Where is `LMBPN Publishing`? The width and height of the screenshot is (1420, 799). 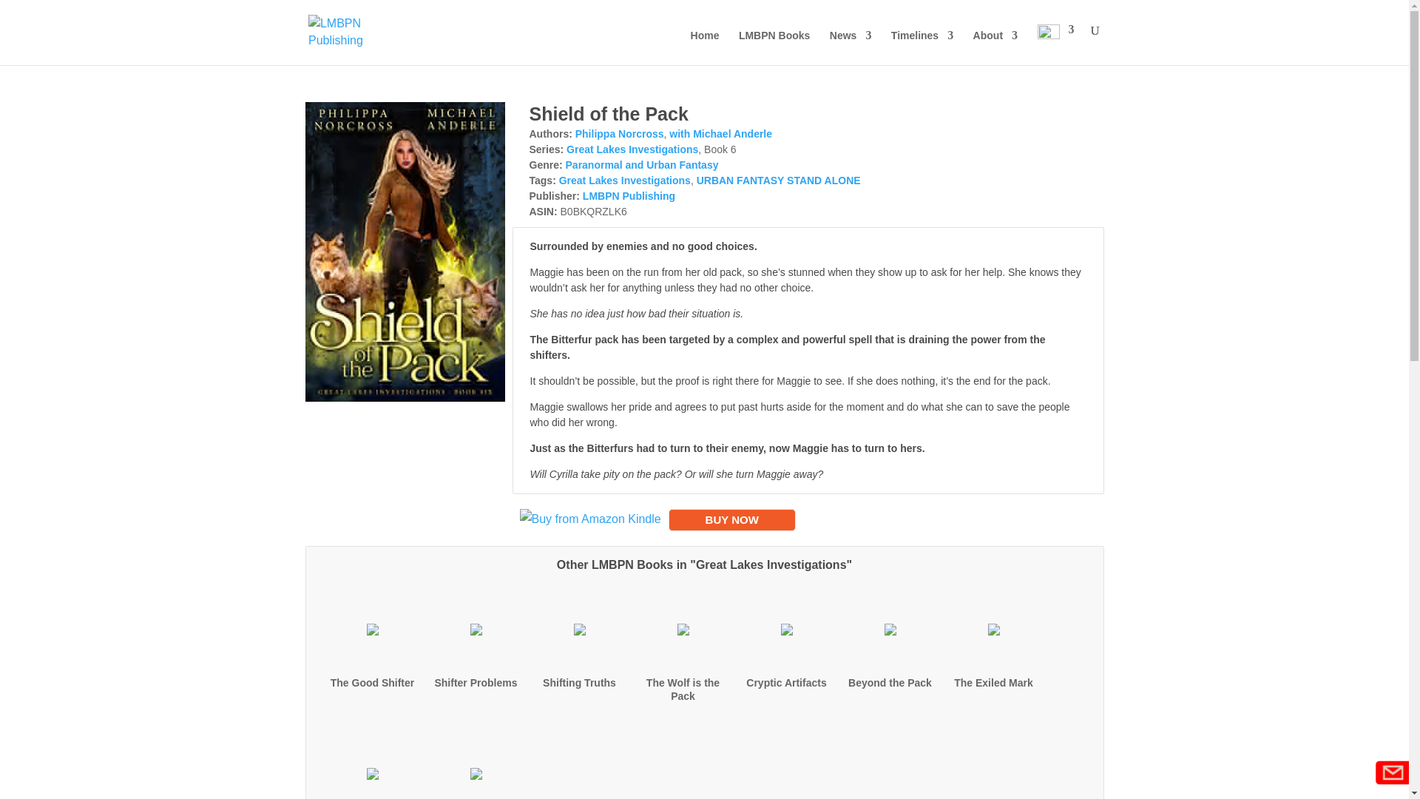 LMBPN Publishing is located at coordinates (629, 195).